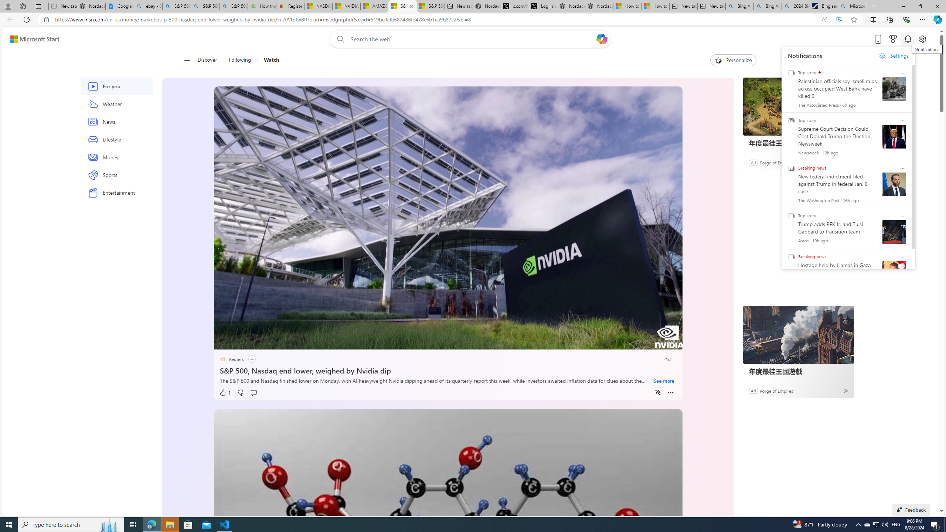 This screenshot has width=946, height=532. I want to click on Share, so click(657, 393).